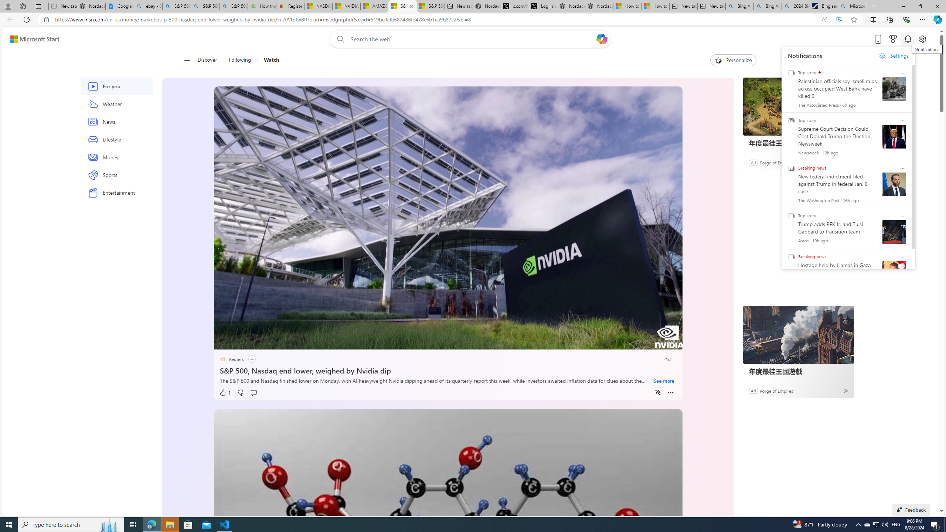 This screenshot has width=946, height=532. I want to click on Share, so click(657, 393).